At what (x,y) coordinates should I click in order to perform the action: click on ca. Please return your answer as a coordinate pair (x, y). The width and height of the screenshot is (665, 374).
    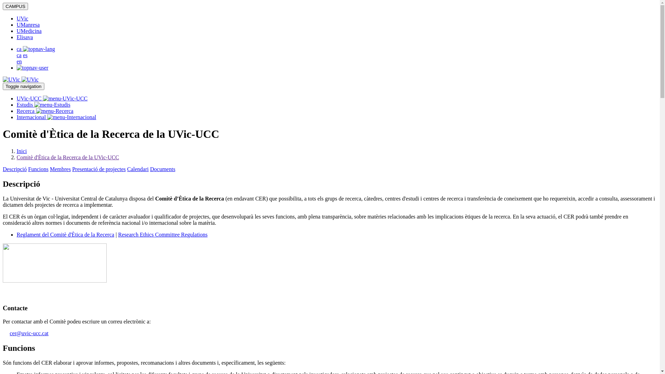
    Looking at the image, I should click on (36, 49).